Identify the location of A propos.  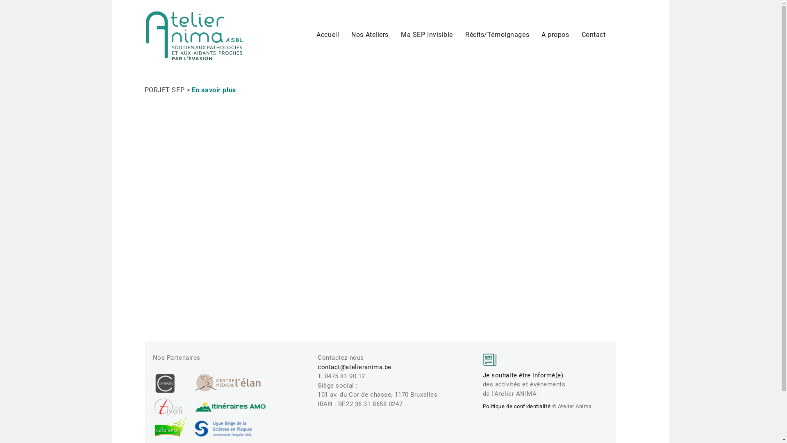
(555, 35).